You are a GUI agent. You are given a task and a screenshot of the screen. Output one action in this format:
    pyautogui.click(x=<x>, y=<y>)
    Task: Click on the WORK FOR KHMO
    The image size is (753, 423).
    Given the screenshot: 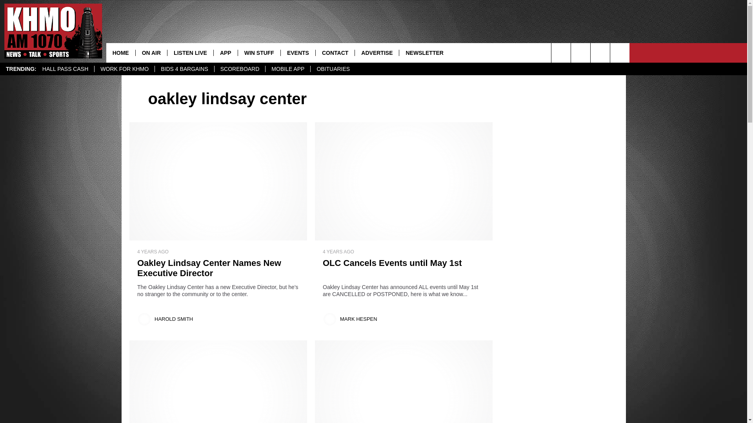 What is the action you would take?
    pyautogui.click(x=124, y=69)
    